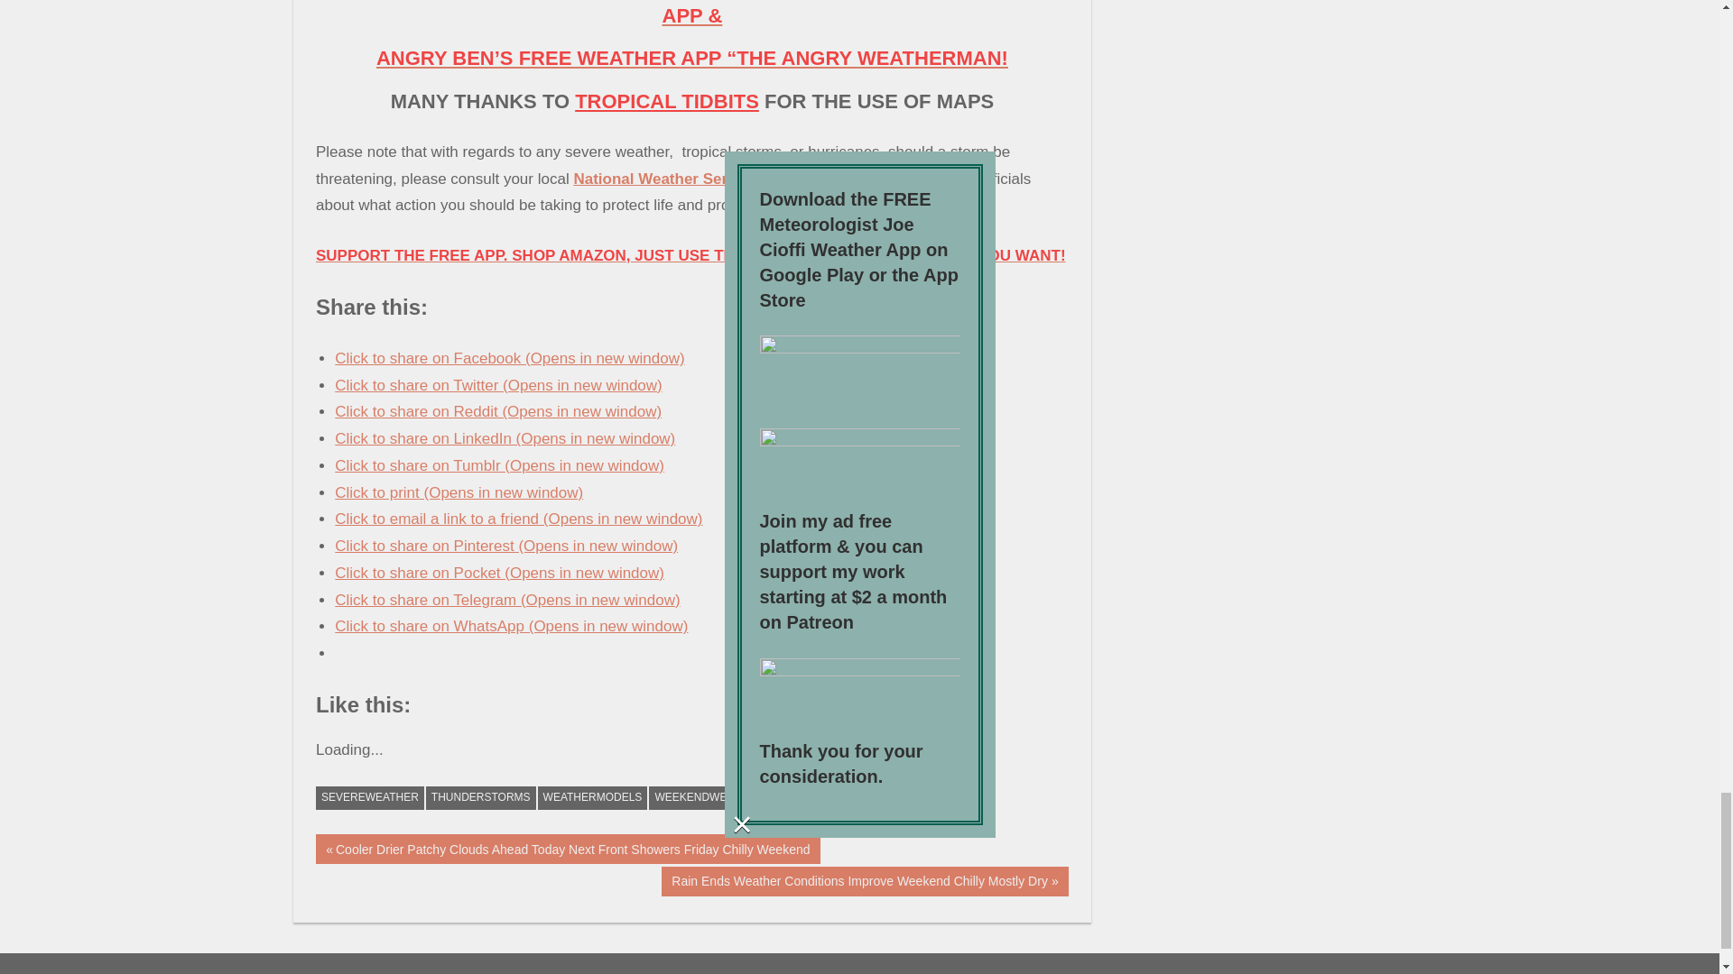  What do you see at coordinates (498, 411) in the screenshot?
I see `Click to share on Reddit` at bounding box center [498, 411].